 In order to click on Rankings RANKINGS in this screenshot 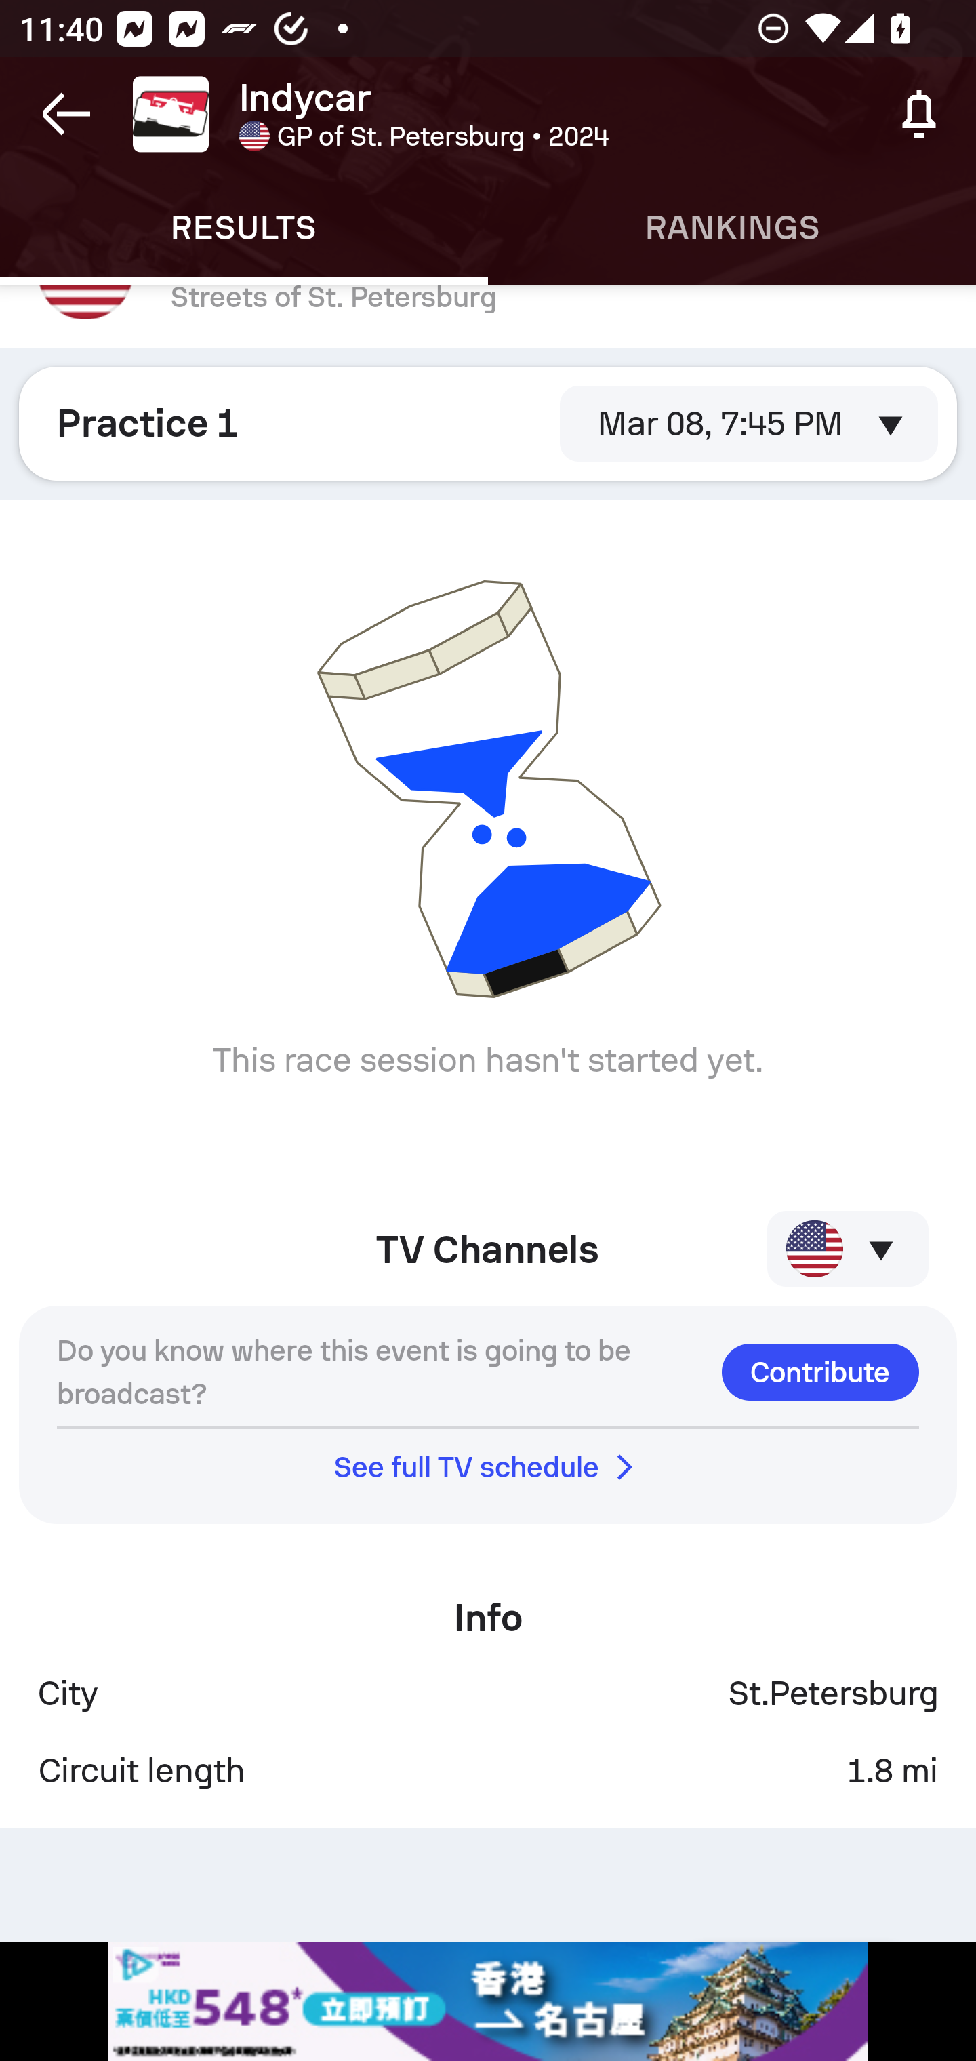, I will do `click(732, 228)`.